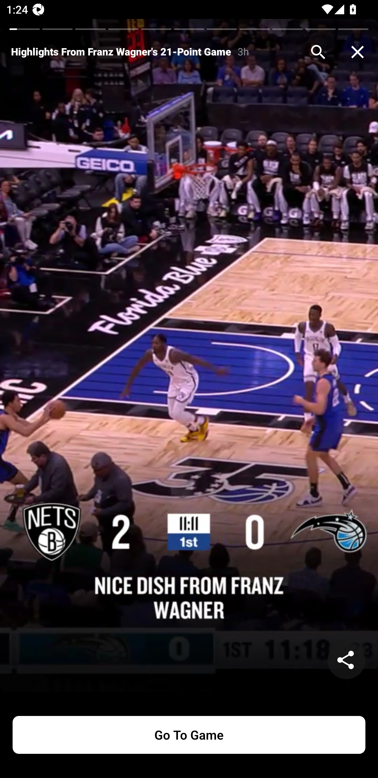 The width and height of the screenshot is (378, 778). I want to click on Go To Game, so click(189, 735).